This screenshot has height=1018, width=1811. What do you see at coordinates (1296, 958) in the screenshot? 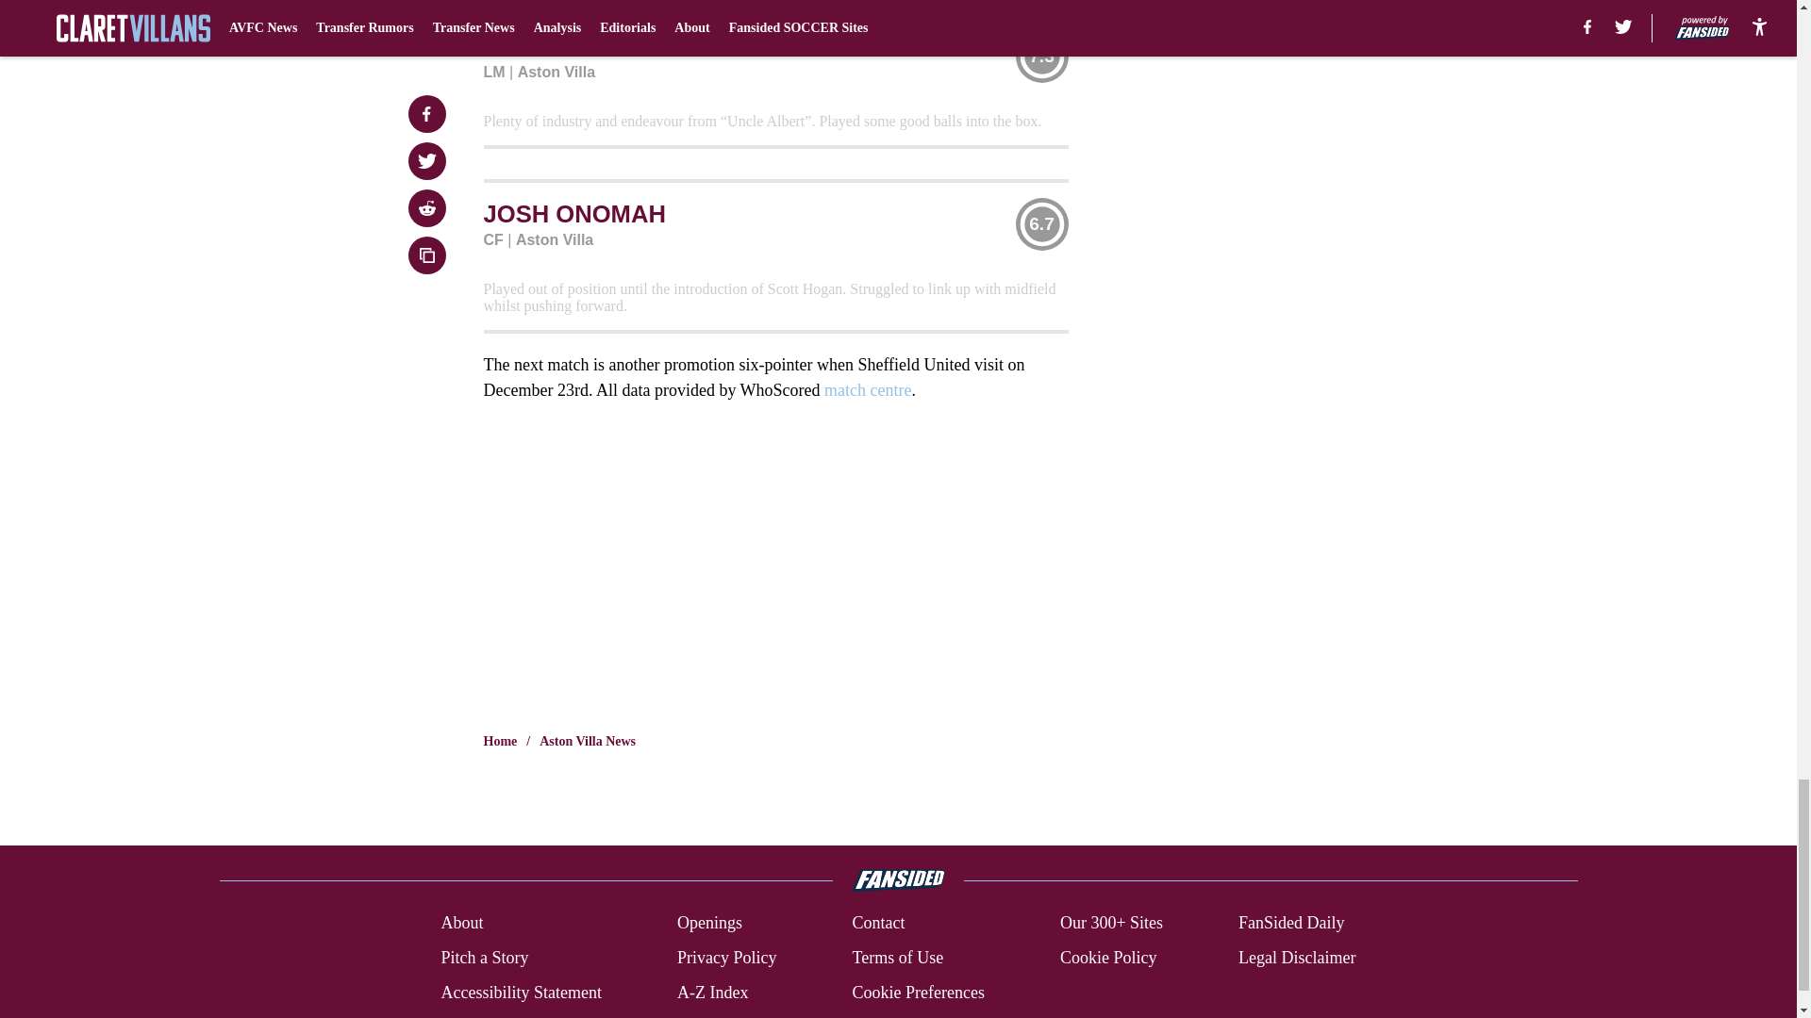
I see `Legal Disclaimer` at bounding box center [1296, 958].